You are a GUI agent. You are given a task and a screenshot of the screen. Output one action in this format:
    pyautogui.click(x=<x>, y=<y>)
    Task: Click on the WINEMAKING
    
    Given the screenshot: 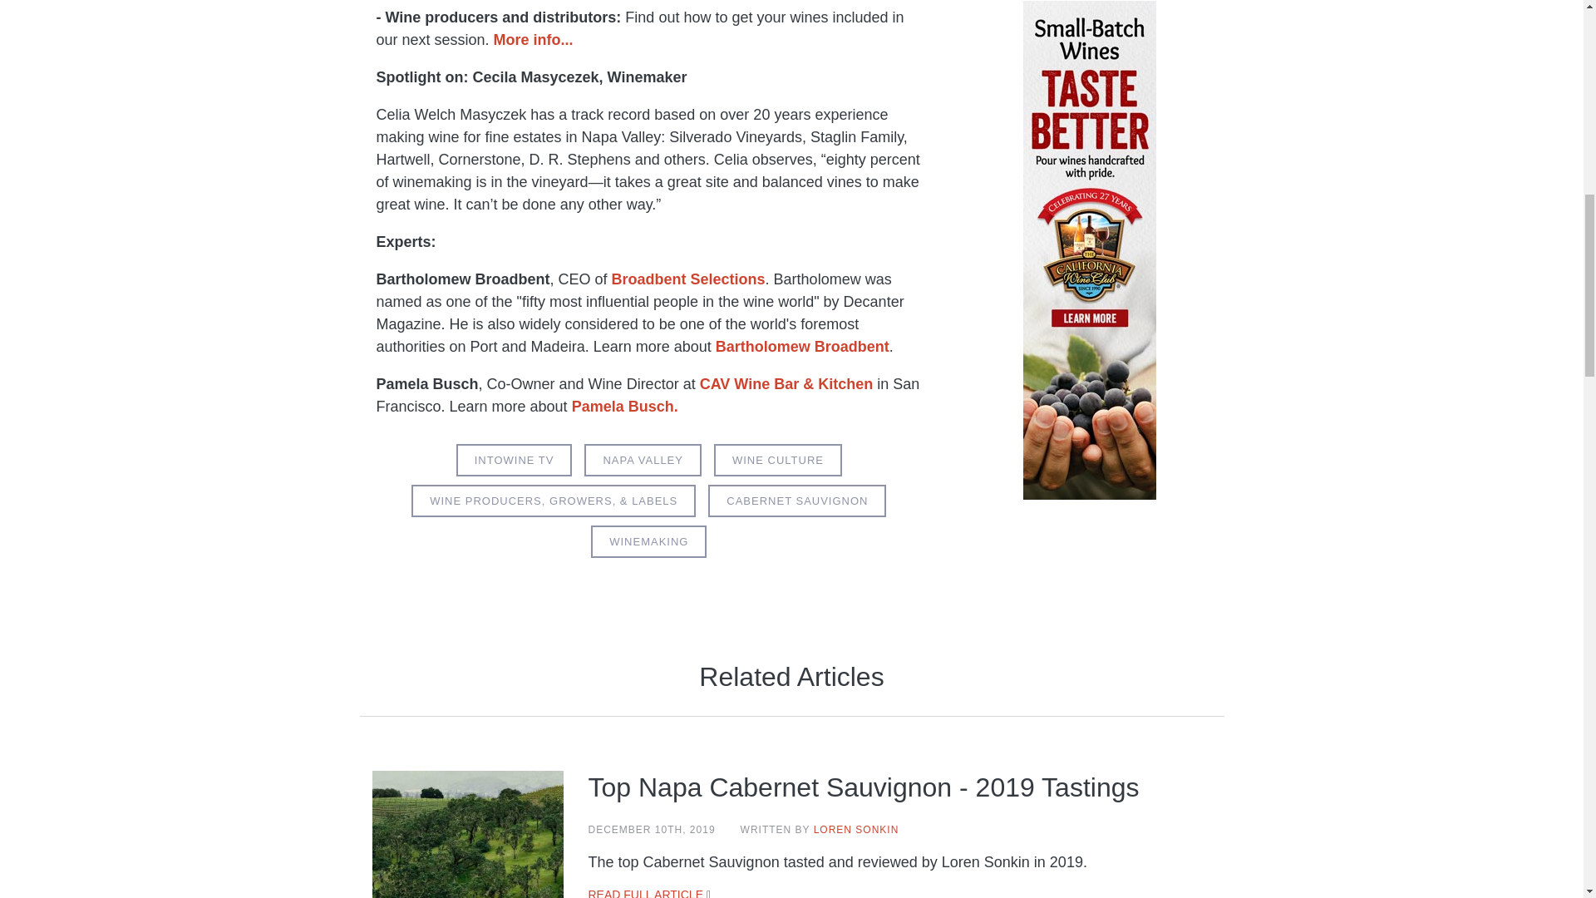 What is the action you would take?
    pyautogui.click(x=648, y=540)
    